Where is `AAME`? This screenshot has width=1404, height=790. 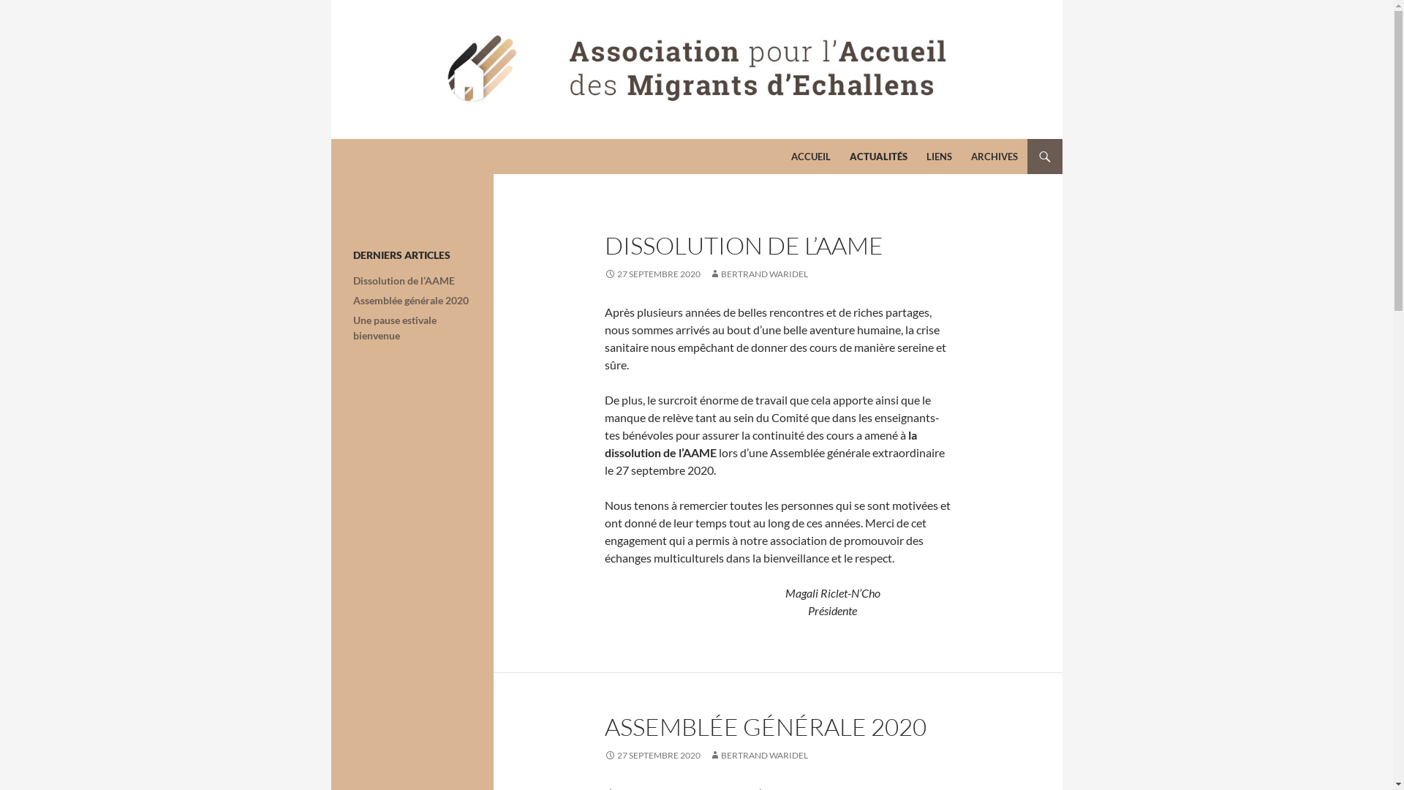 AAME is located at coordinates (371, 157).